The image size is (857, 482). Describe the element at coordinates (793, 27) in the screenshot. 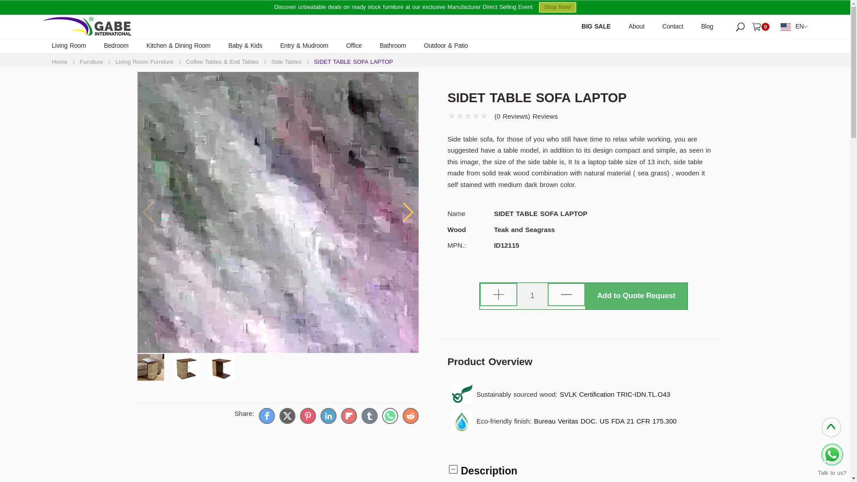

I see `en` at that location.